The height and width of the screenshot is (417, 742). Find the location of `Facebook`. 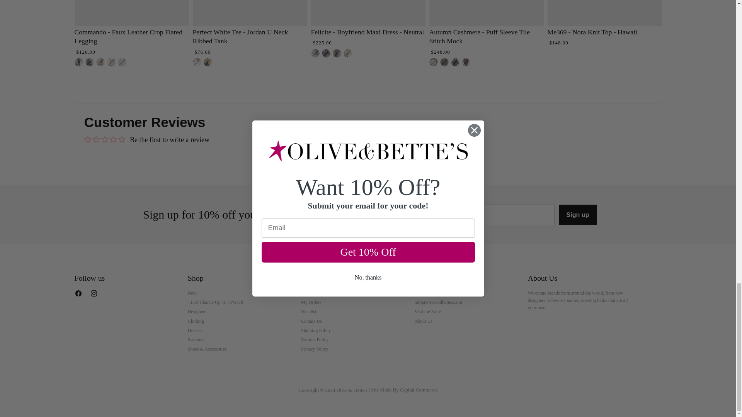

Facebook is located at coordinates (80, 295).